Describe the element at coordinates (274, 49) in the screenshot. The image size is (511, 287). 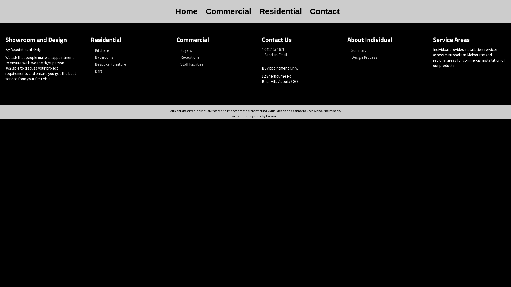
I see `0417 054 671` at that location.